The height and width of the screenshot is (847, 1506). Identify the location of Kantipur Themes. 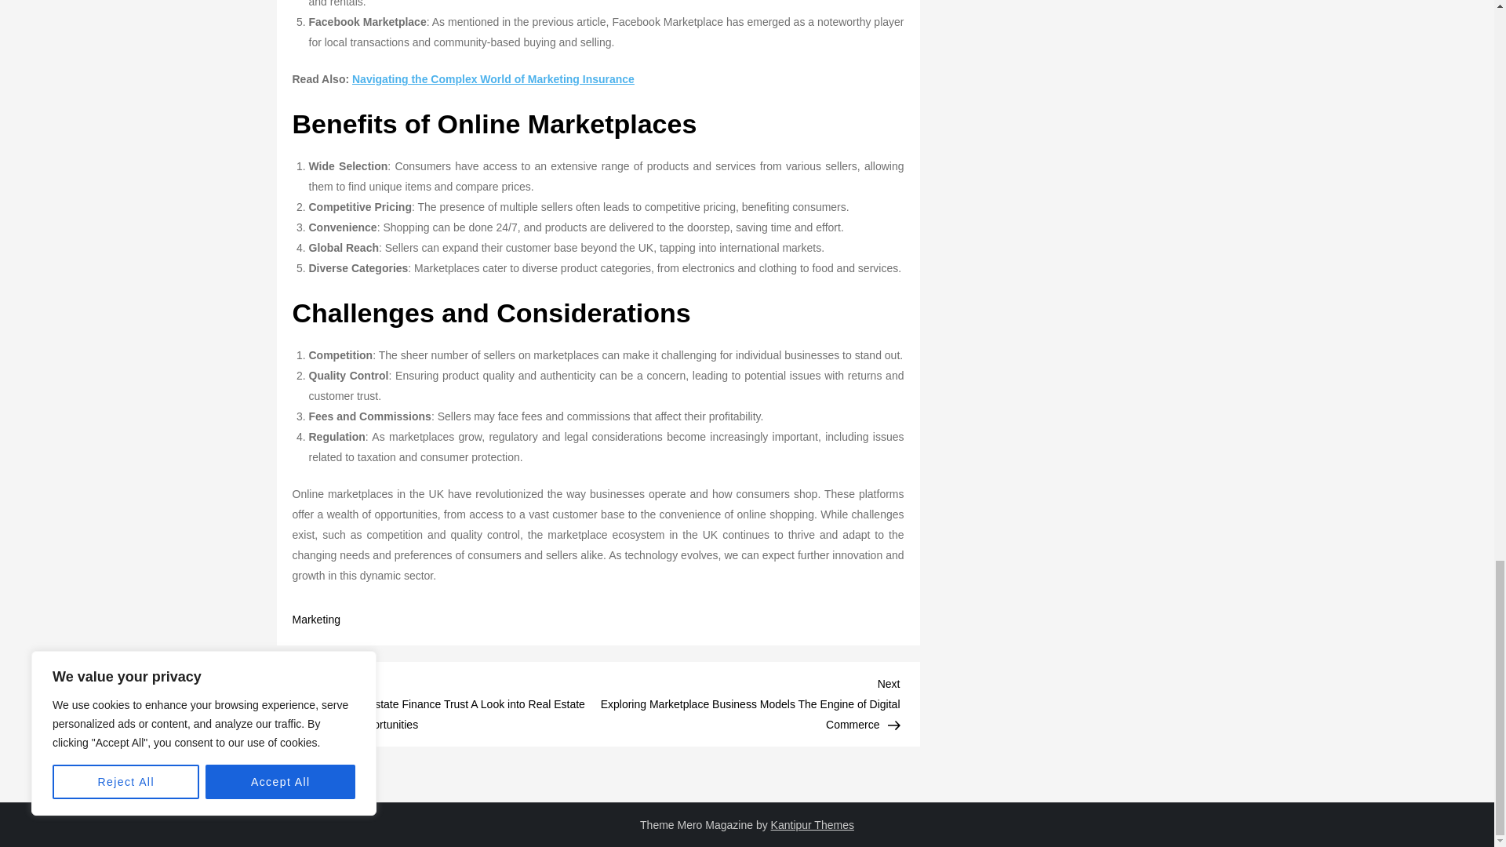
(813, 825).